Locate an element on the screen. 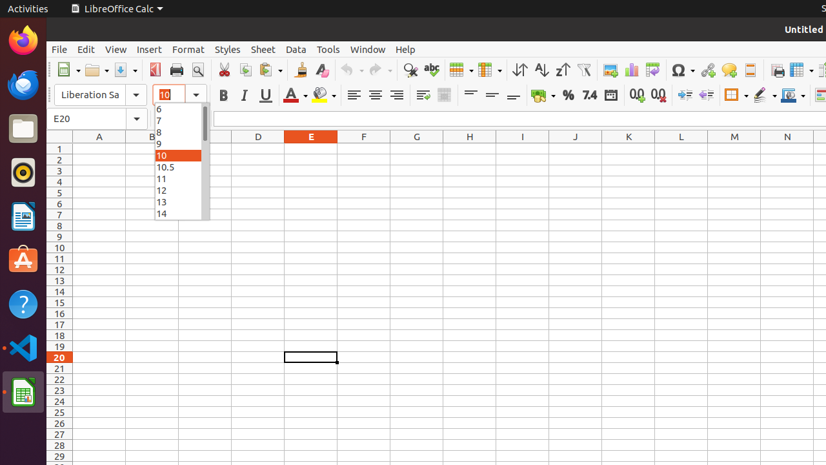  Borders (Shift to overwrite) is located at coordinates (736, 96).